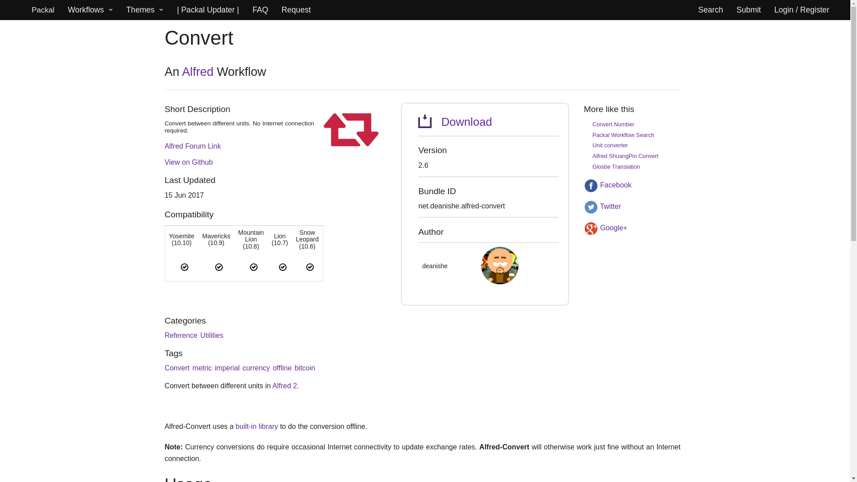  I want to click on Alfred, so click(197, 71).